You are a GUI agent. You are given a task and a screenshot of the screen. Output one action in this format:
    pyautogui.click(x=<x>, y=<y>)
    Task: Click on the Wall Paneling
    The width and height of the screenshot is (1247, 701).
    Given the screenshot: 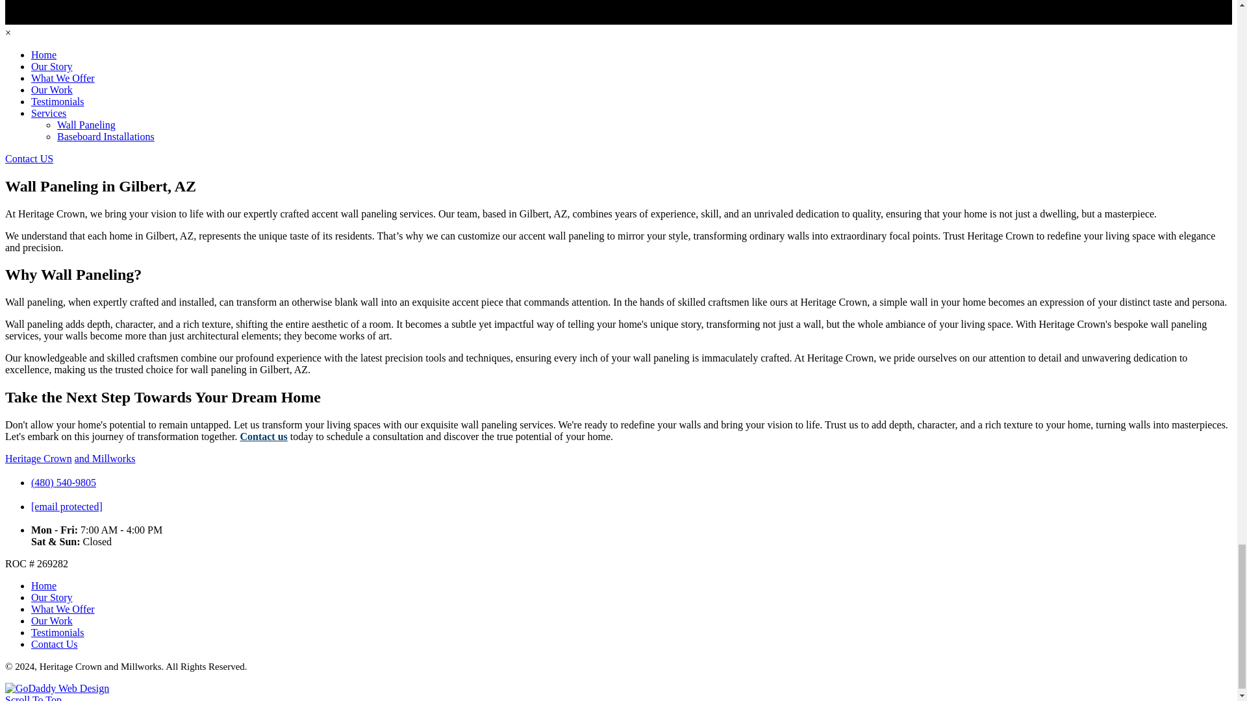 What is the action you would take?
    pyautogui.click(x=86, y=125)
    